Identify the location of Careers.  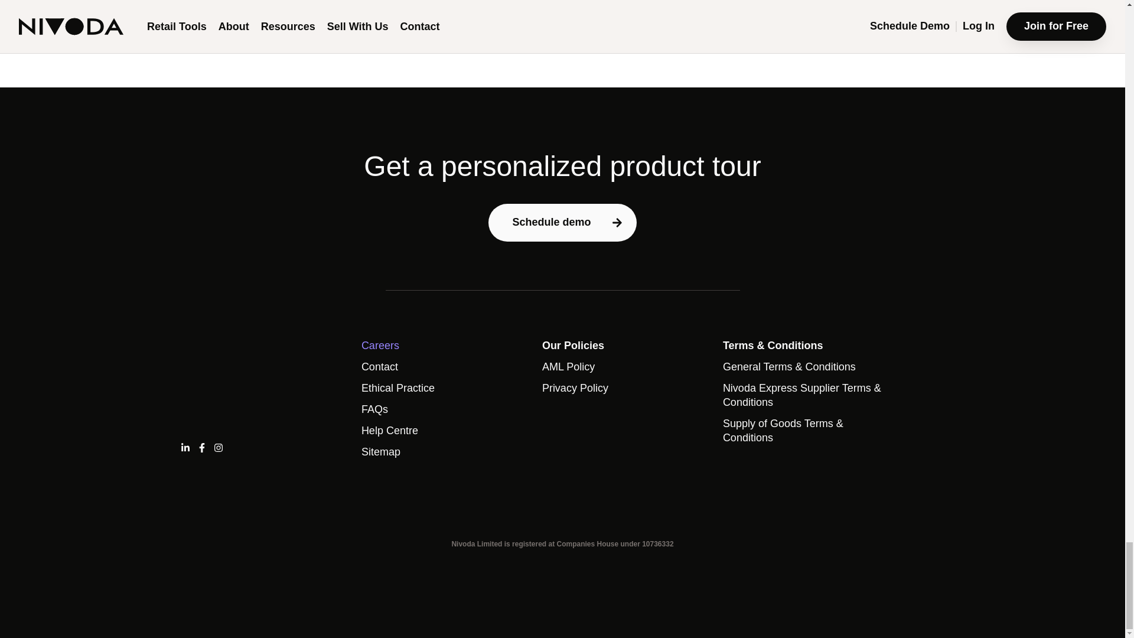
(445, 346).